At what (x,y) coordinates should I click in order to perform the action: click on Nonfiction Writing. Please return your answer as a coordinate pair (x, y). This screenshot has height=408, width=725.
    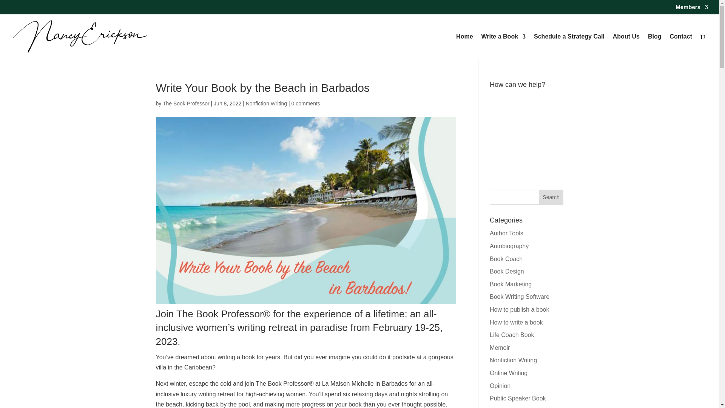
    Looking at the image, I should click on (266, 103).